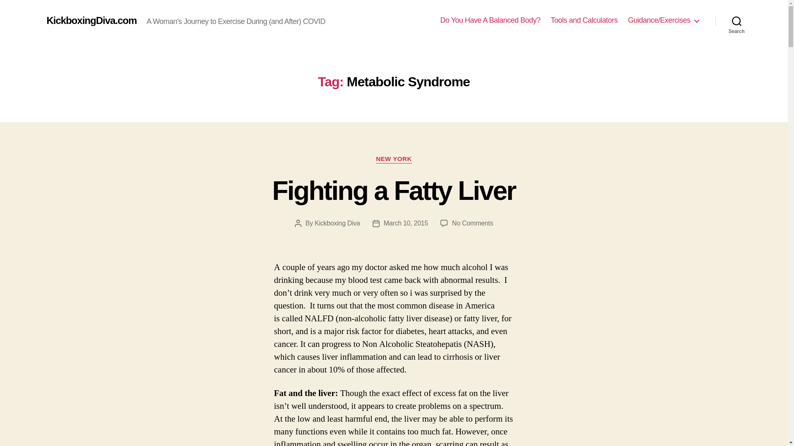  Describe the element at coordinates (394, 190) in the screenshot. I see `Kickboxing Diva` at that location.